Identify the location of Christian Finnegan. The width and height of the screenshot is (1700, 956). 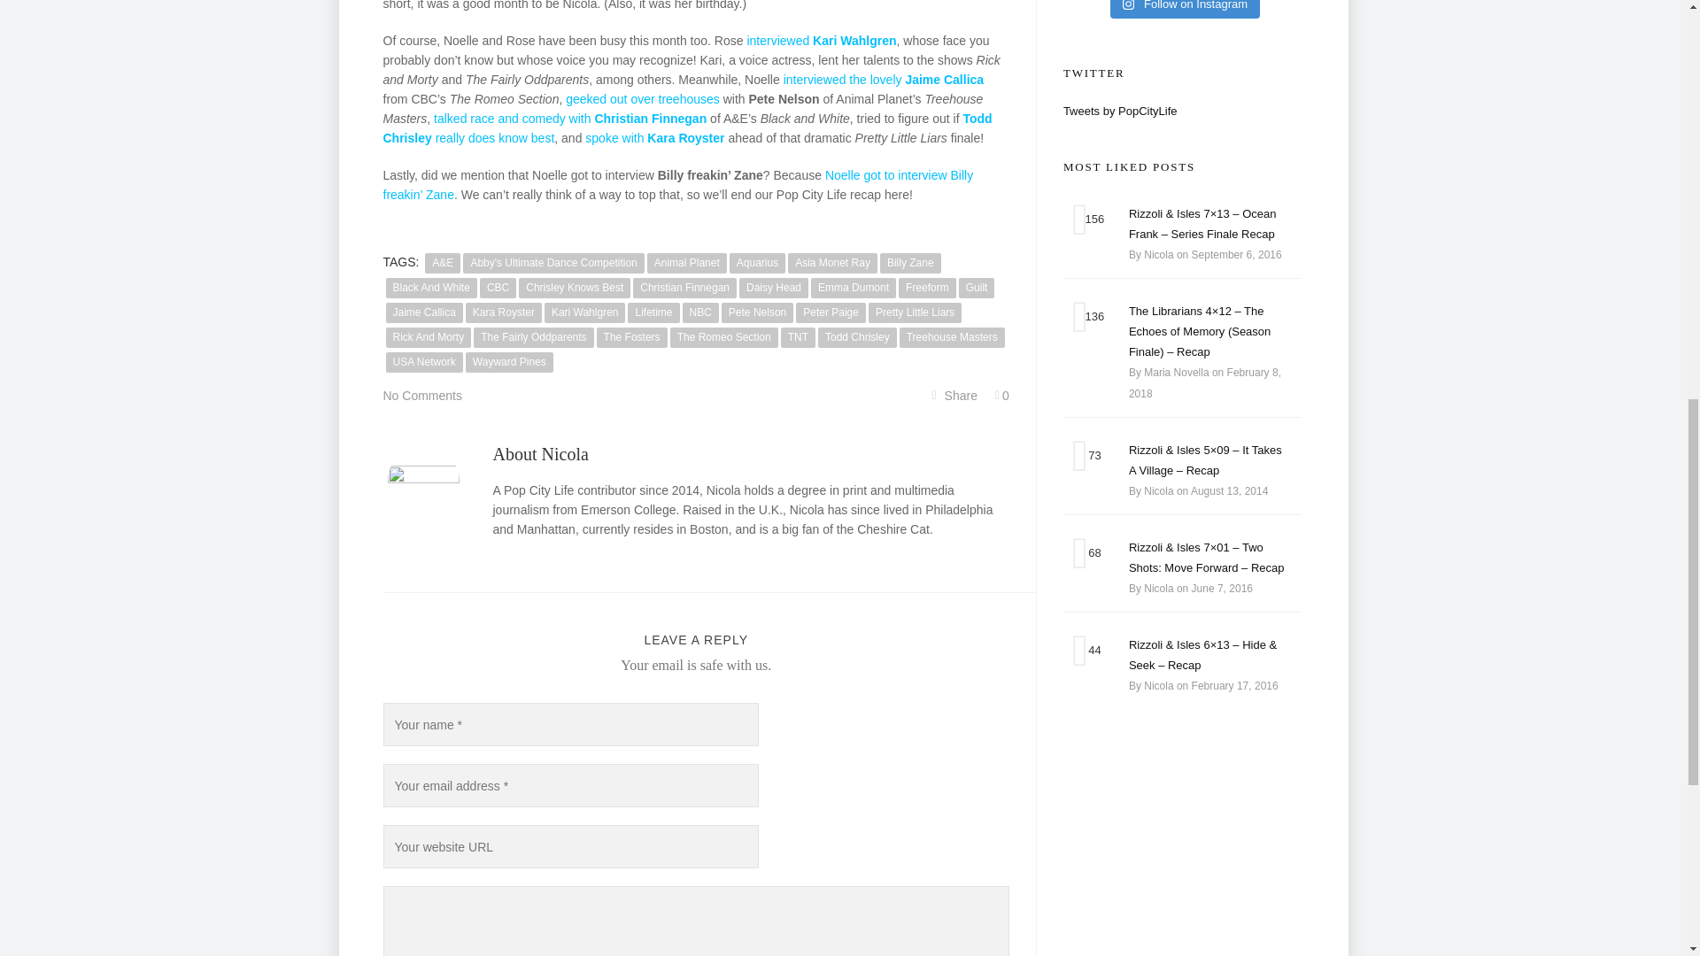
(684, 288).